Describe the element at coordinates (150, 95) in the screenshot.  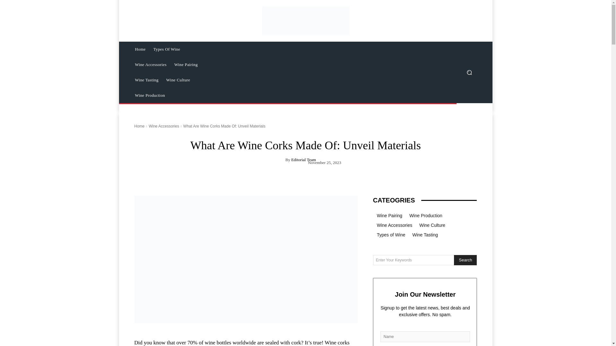
I see `Wine Production` at that location.